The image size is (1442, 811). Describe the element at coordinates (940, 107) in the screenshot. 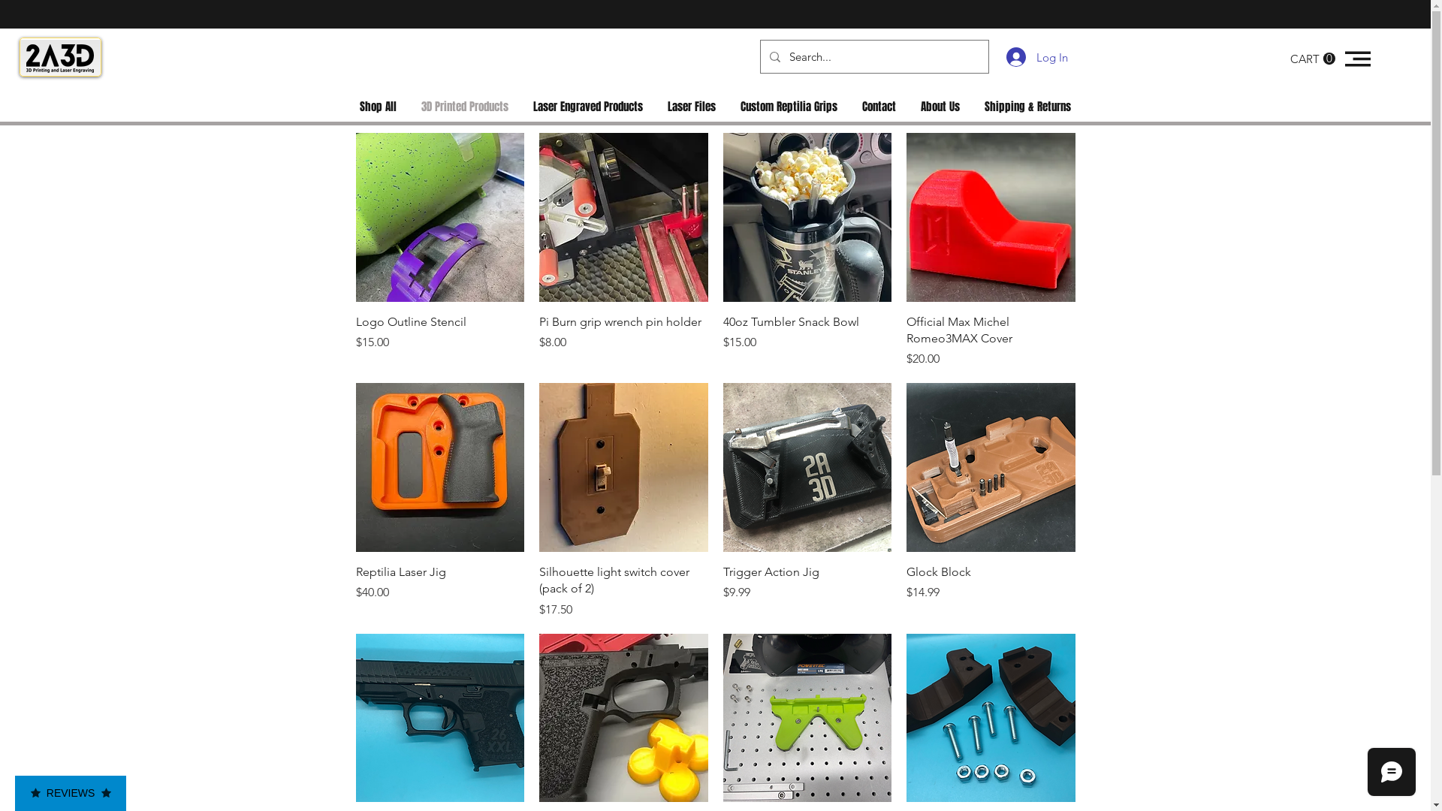

I see `About Us` at that location.